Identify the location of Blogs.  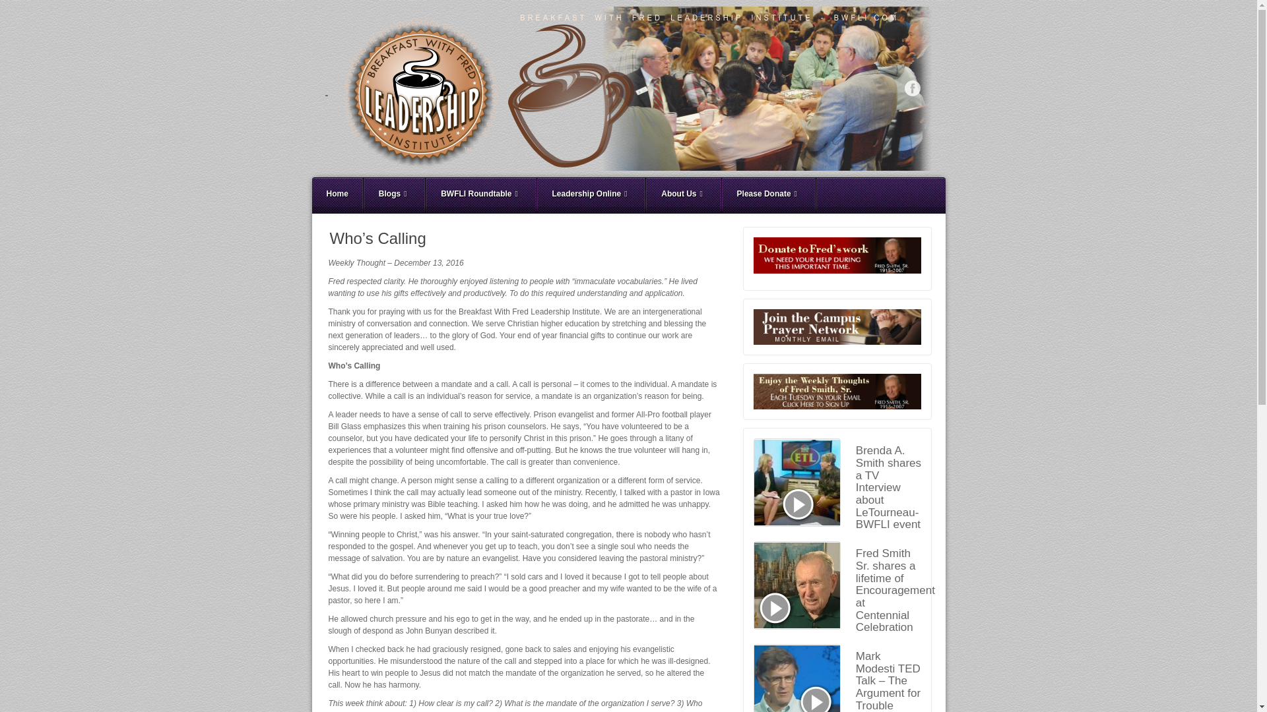
(395, 196).